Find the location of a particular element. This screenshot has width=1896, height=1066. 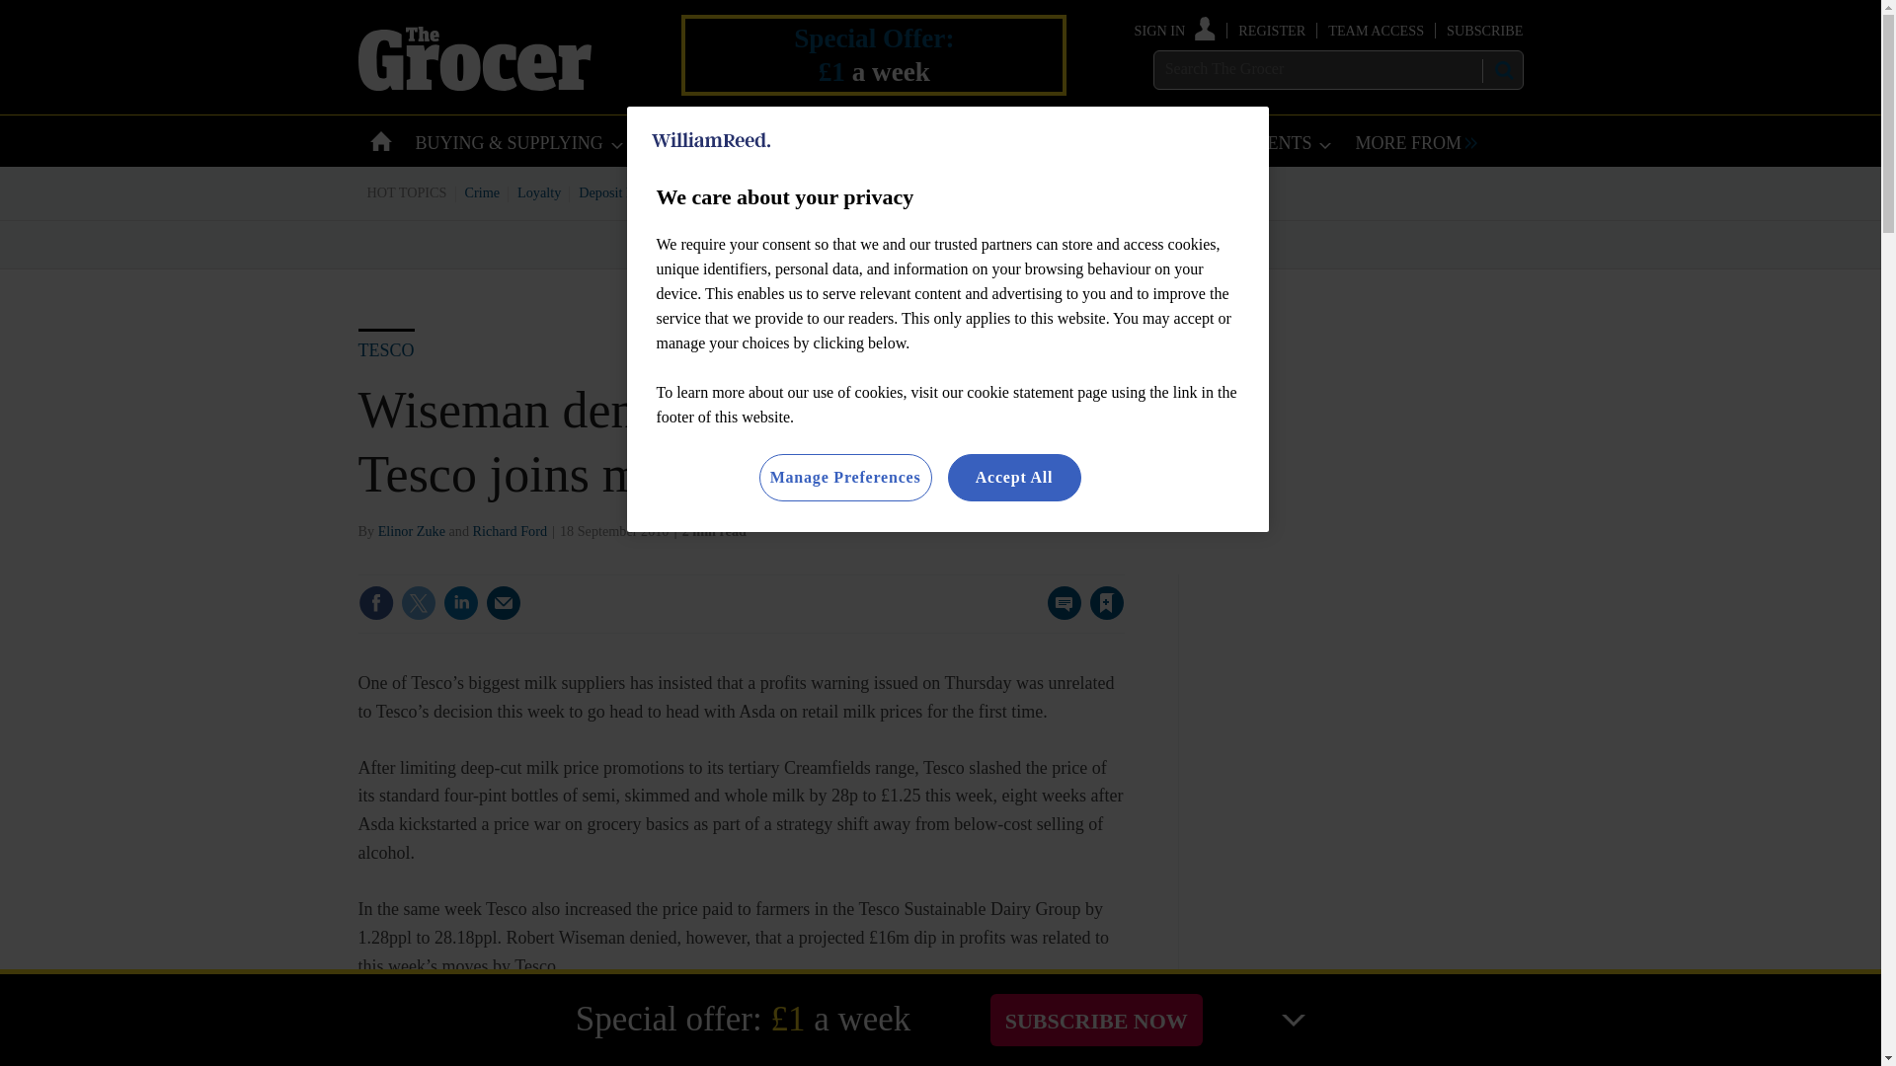

SUBSCRIBE is located at coordinates (1483, 30).